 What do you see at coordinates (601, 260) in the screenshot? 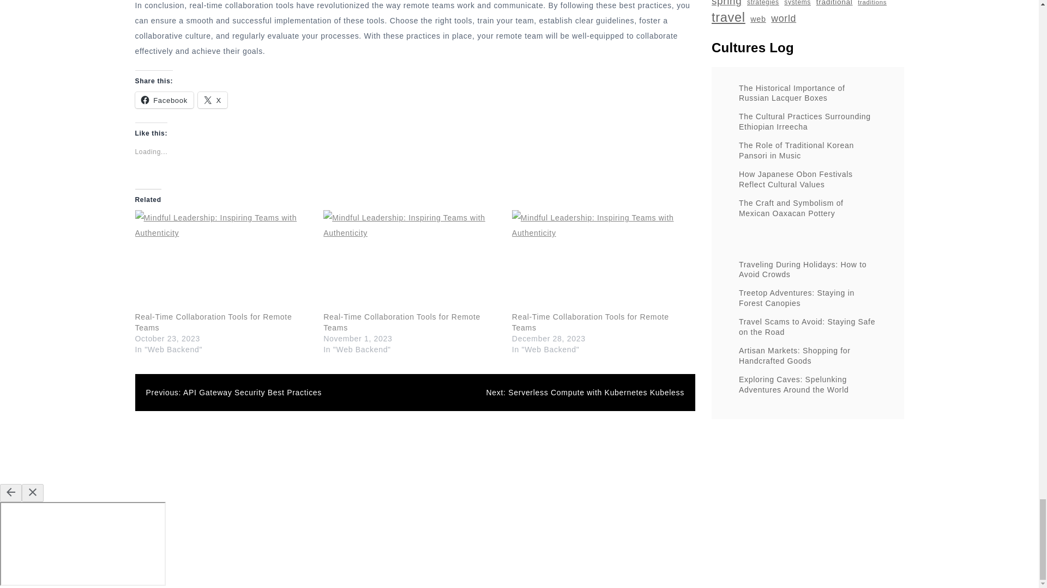
I see `Real-Time Collaboration Tools for Remote Teams` at bounding box center [601, 260].